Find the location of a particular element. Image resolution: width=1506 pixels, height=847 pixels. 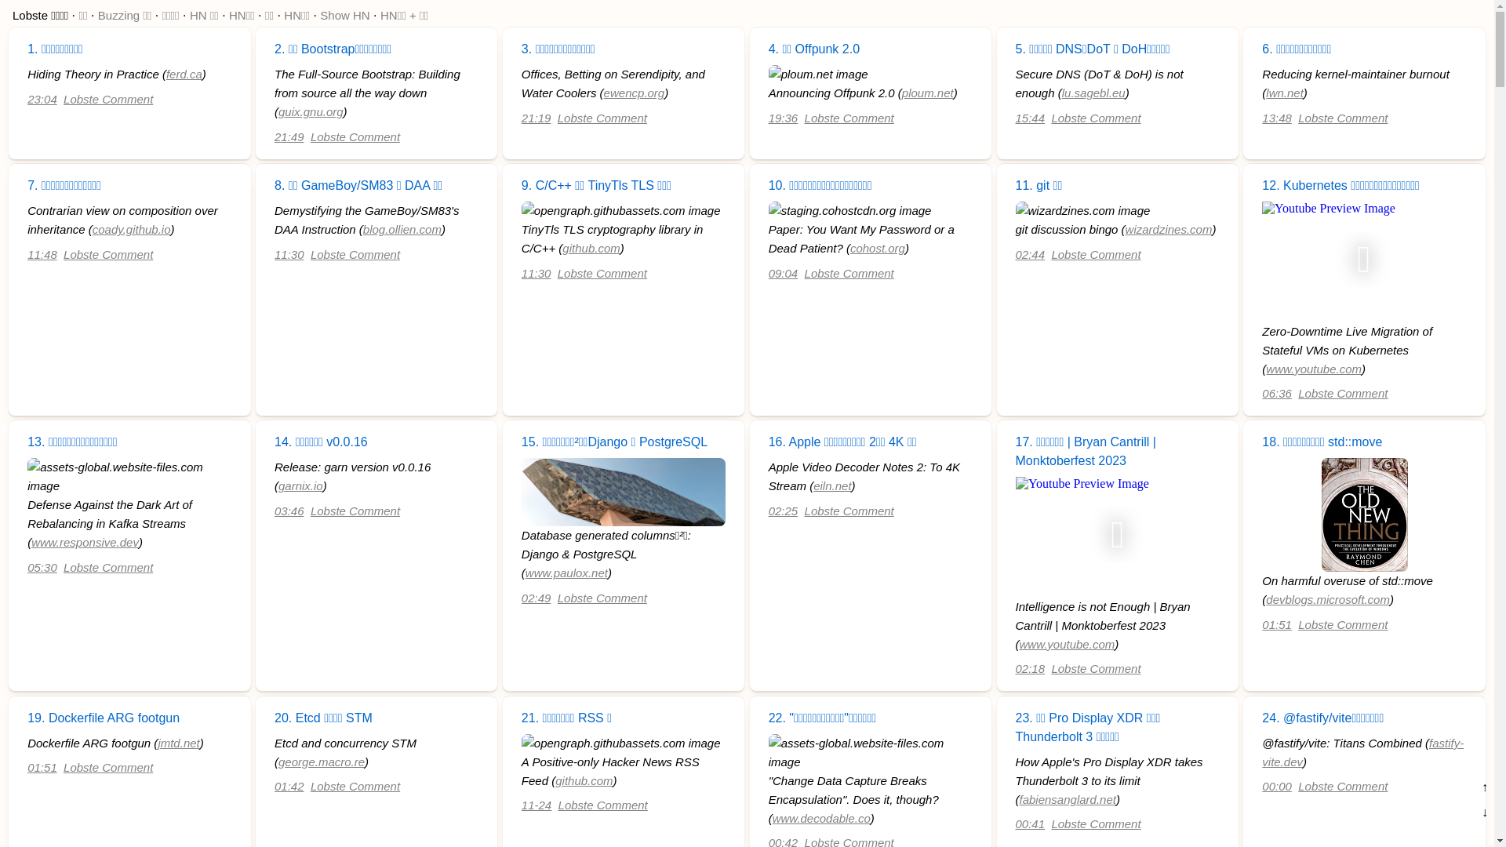

Show HN is located at coordinates (345, 16).